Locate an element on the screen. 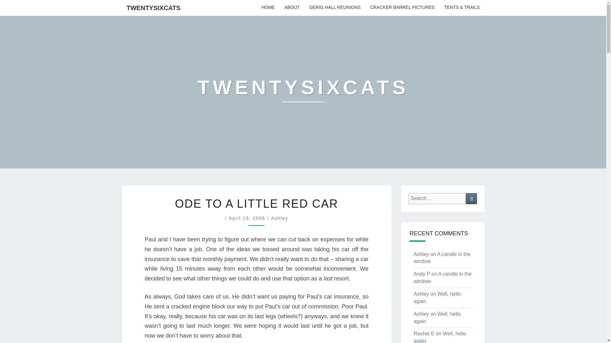  Search is located at coordinates (471, 198).